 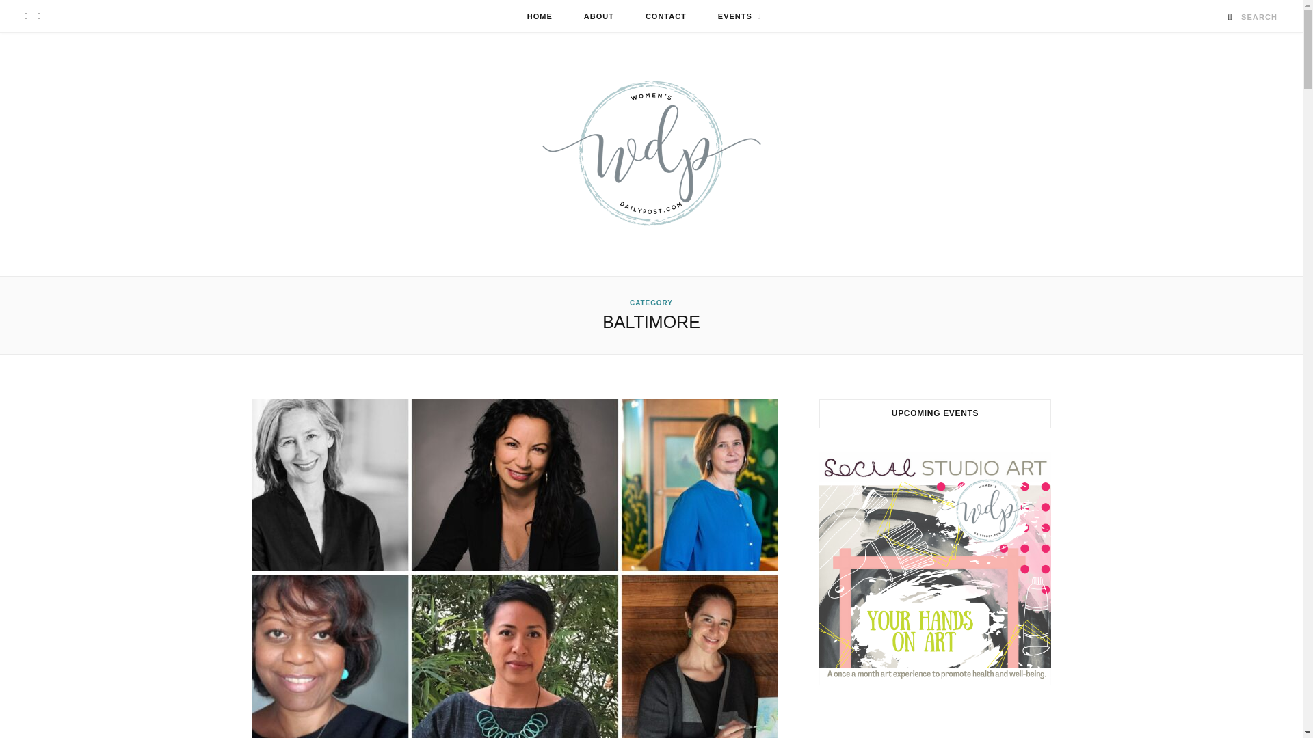 I want to click on CONTACT, so click(x=666, y=16).